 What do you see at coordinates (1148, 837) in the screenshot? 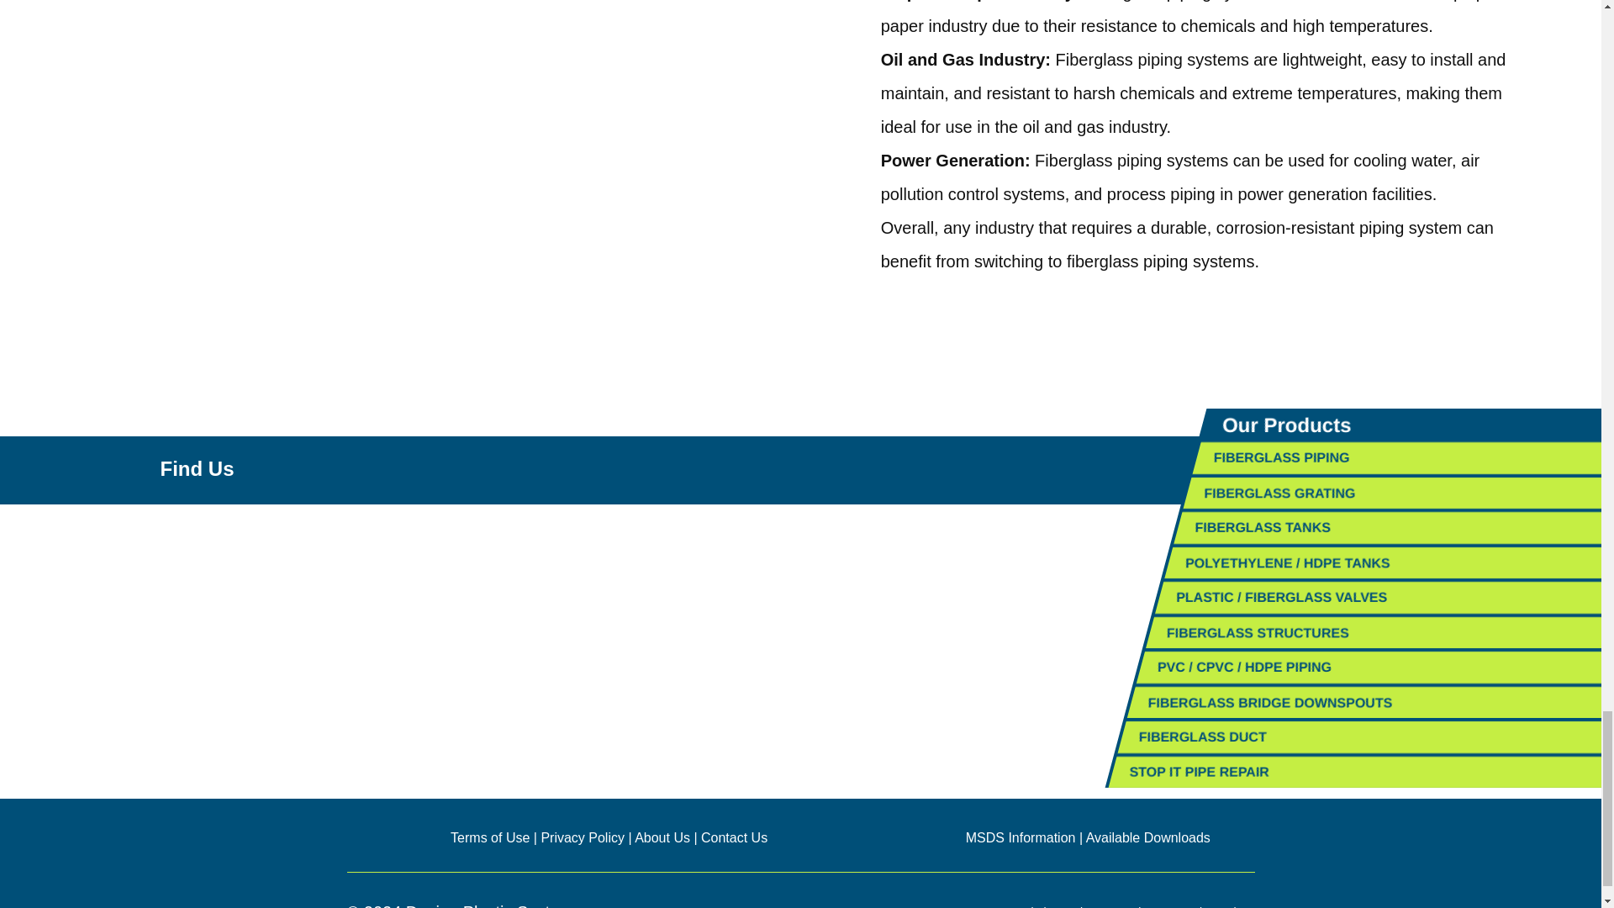
I see `Available Downloads` at bounding box center [1148, 837].